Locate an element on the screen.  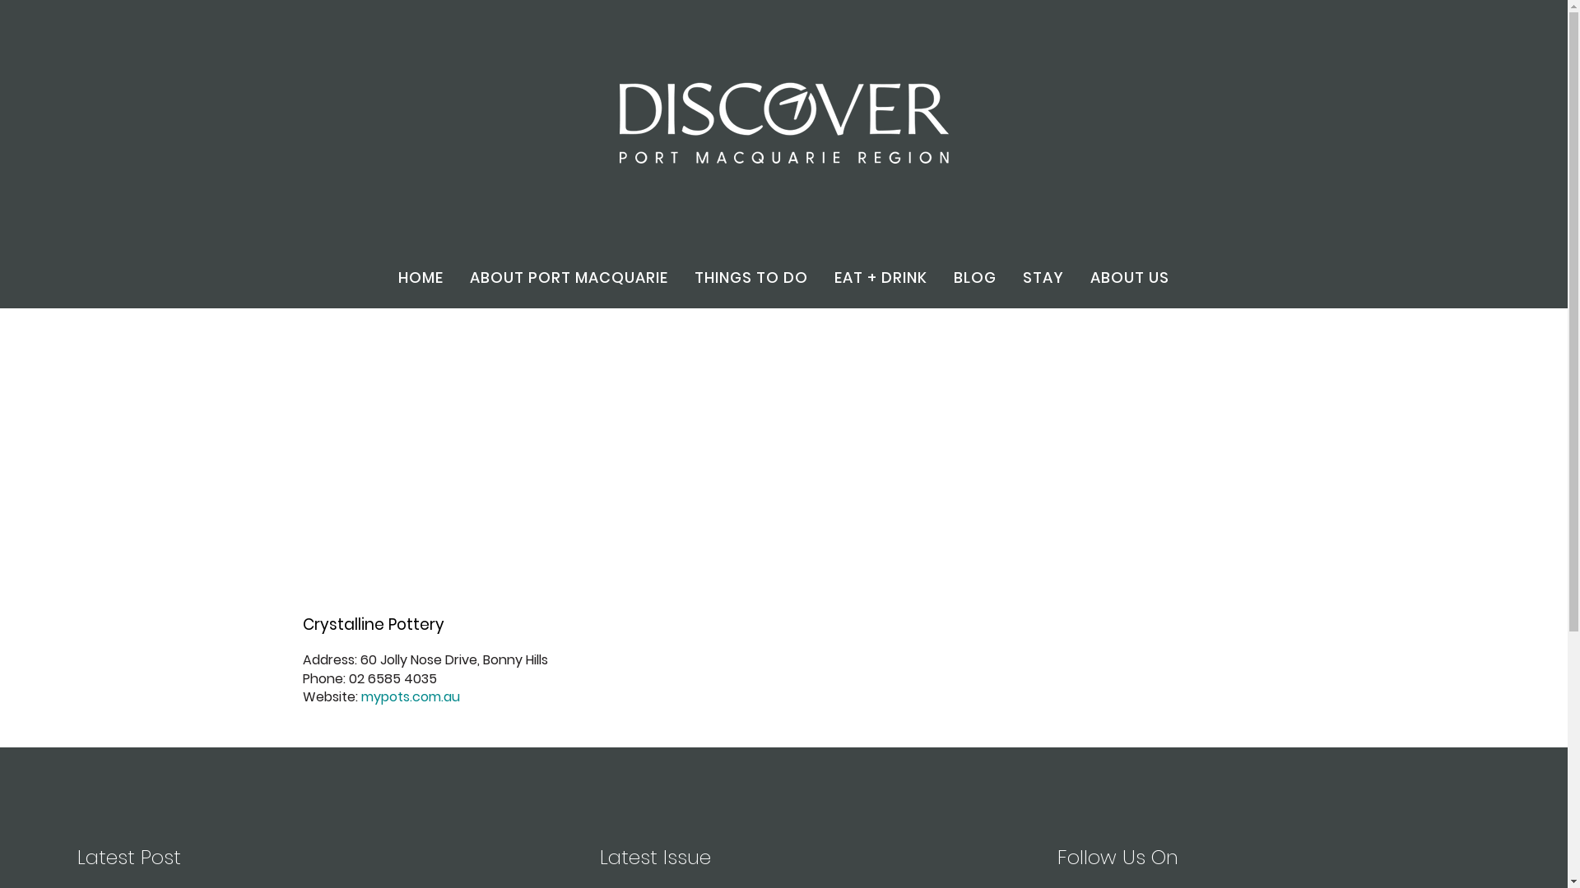
STAY is located at coordinates (1043, 278).